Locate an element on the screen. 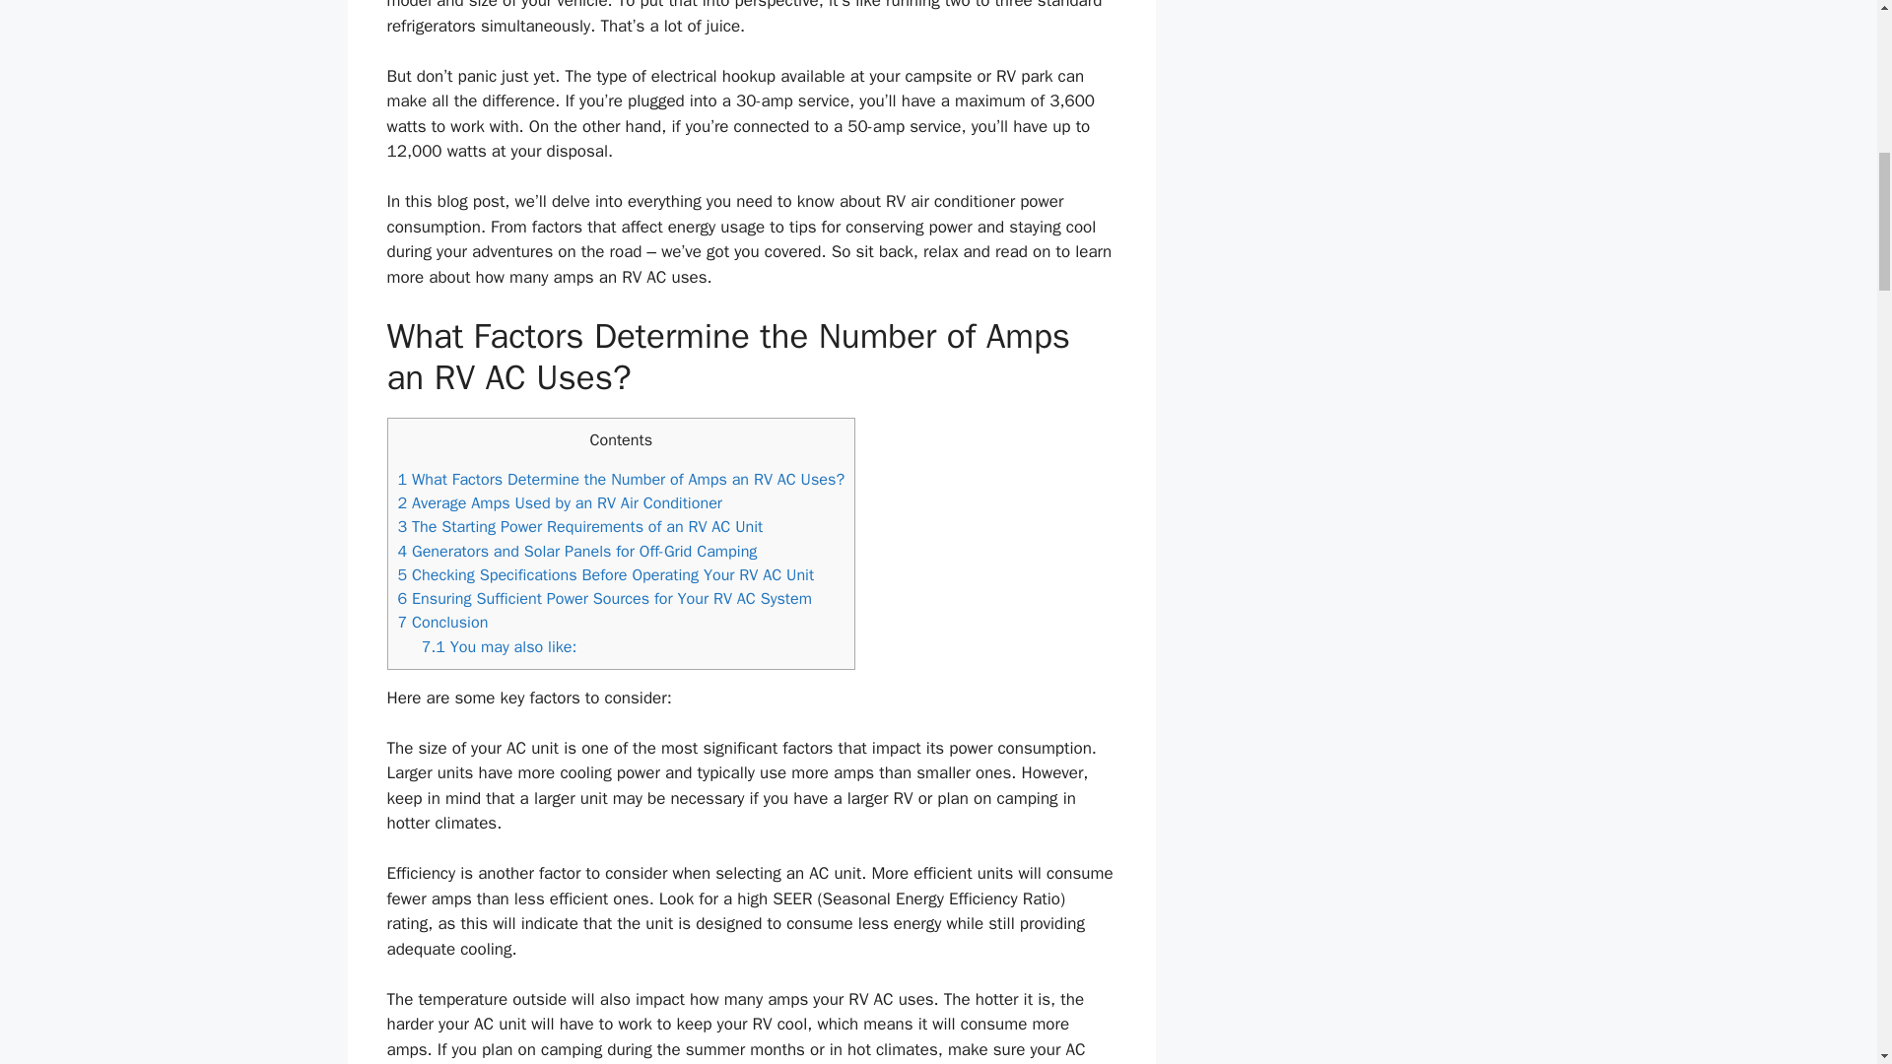 The width and height of the screenshot is (1892, 1064). 5 Checking Specifications Before Operating Your RV AC Unit is located at coordinates (606, 575).